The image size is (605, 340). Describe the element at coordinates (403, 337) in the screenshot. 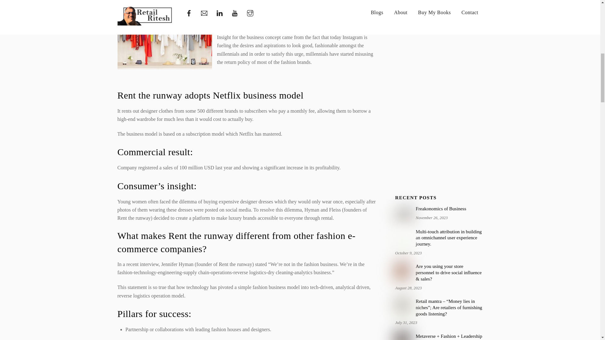

I see `meta verse` at that location.